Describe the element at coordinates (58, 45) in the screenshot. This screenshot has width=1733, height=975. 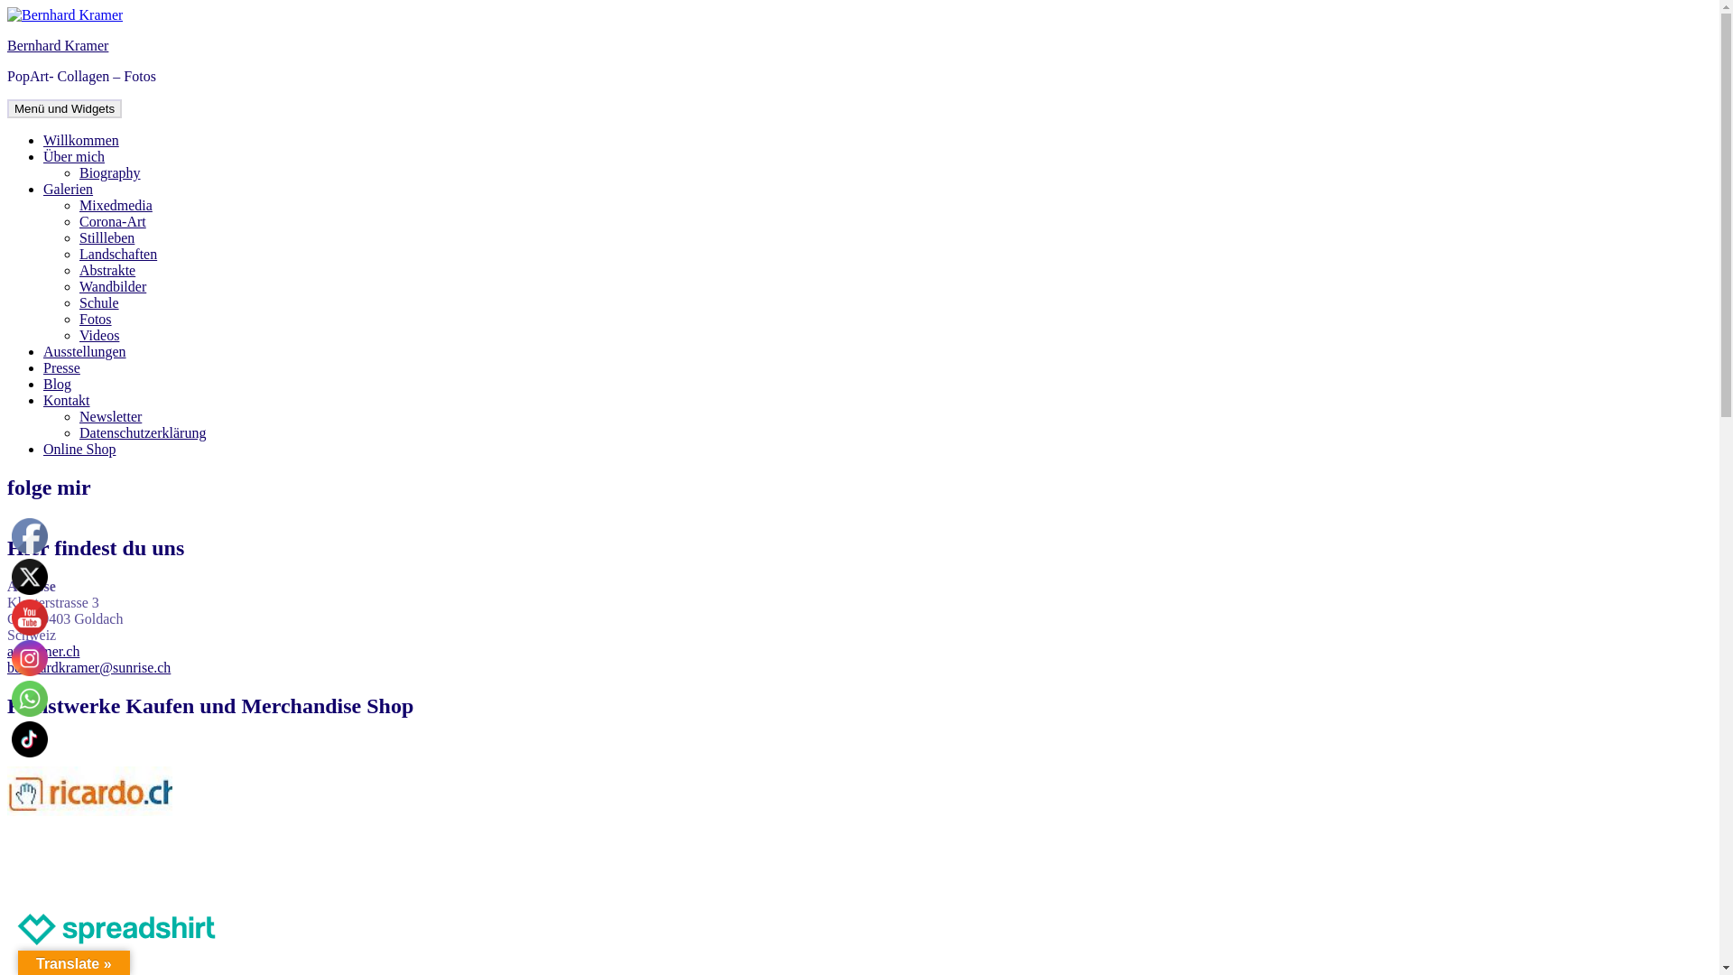
I see `Bernhard Kramer` at that location.